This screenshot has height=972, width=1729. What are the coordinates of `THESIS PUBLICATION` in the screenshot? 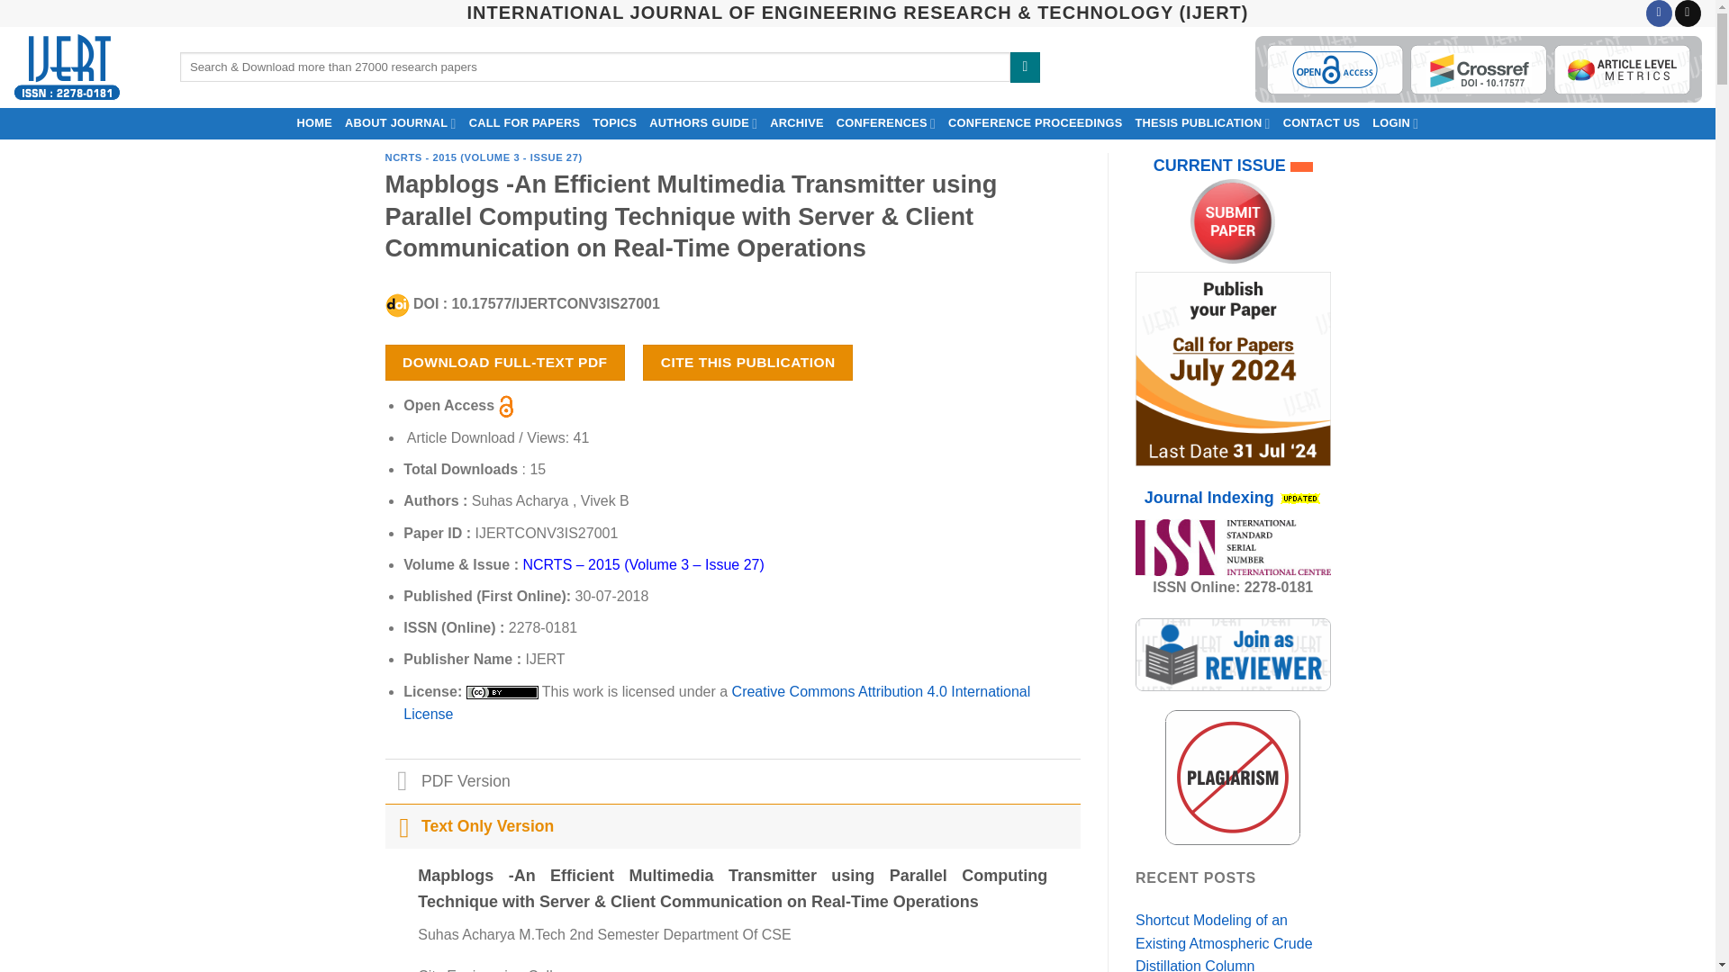 It's located at (1201, 122).